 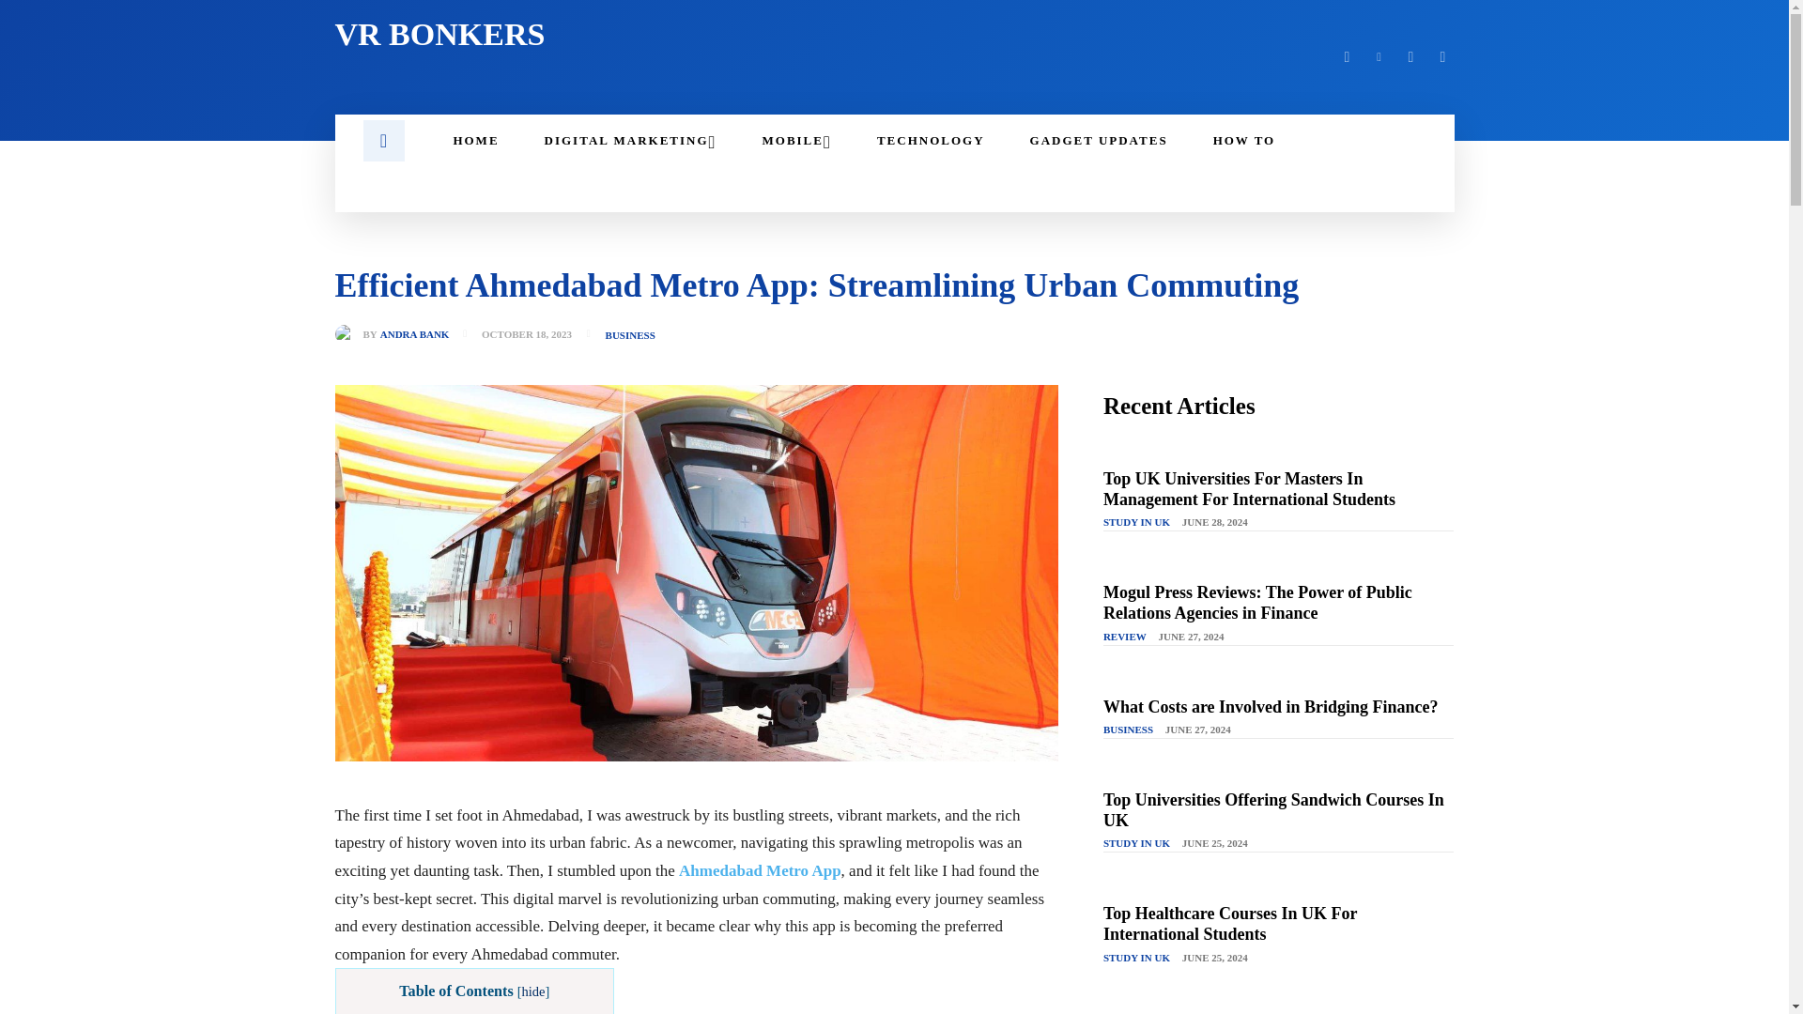 I want to click on Youtube, so click(x=1442, y=56).